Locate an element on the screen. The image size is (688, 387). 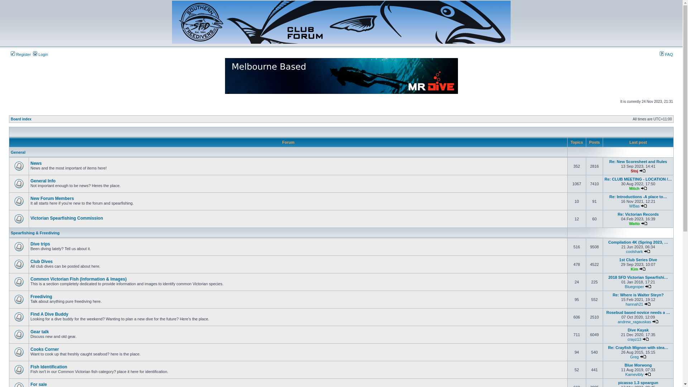
View the latest post is located at coordinates (643, 357).